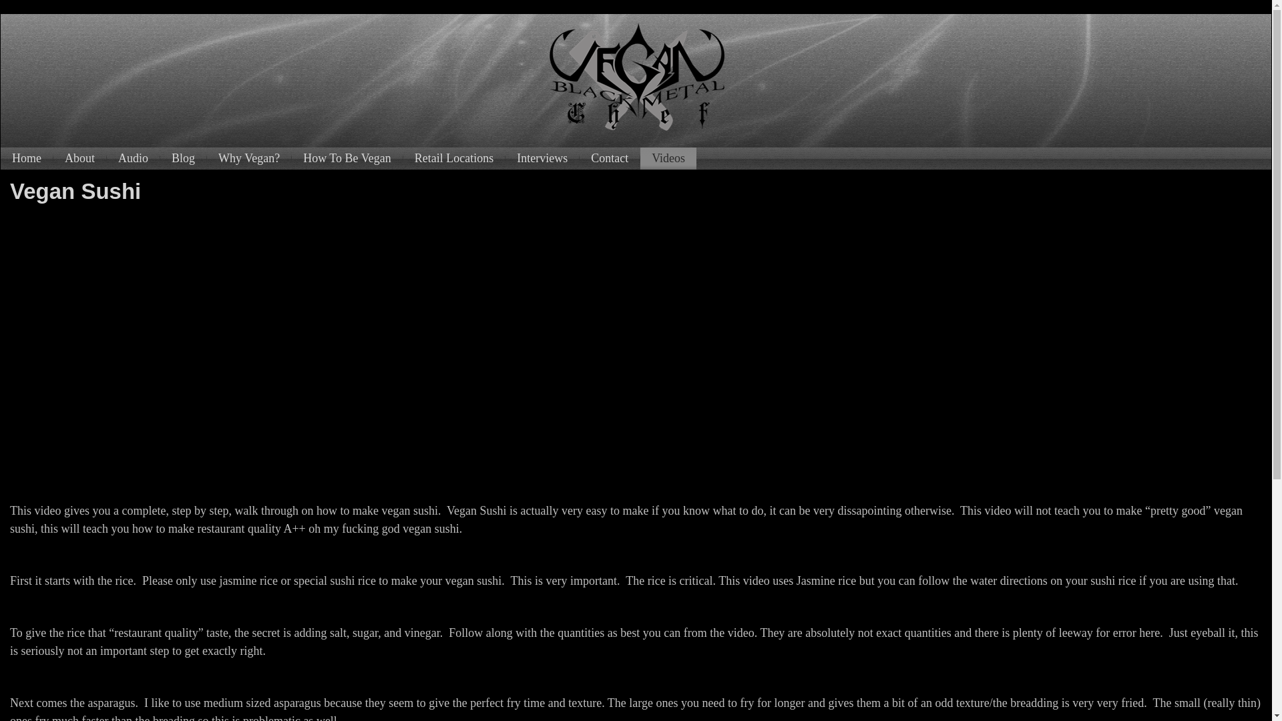 Image resolution: width=1282 pixels, height=721 pixels. What do you see at coordinates (27, 158) in the screenshot?
I see `Home` at bounding box center [27, 158].